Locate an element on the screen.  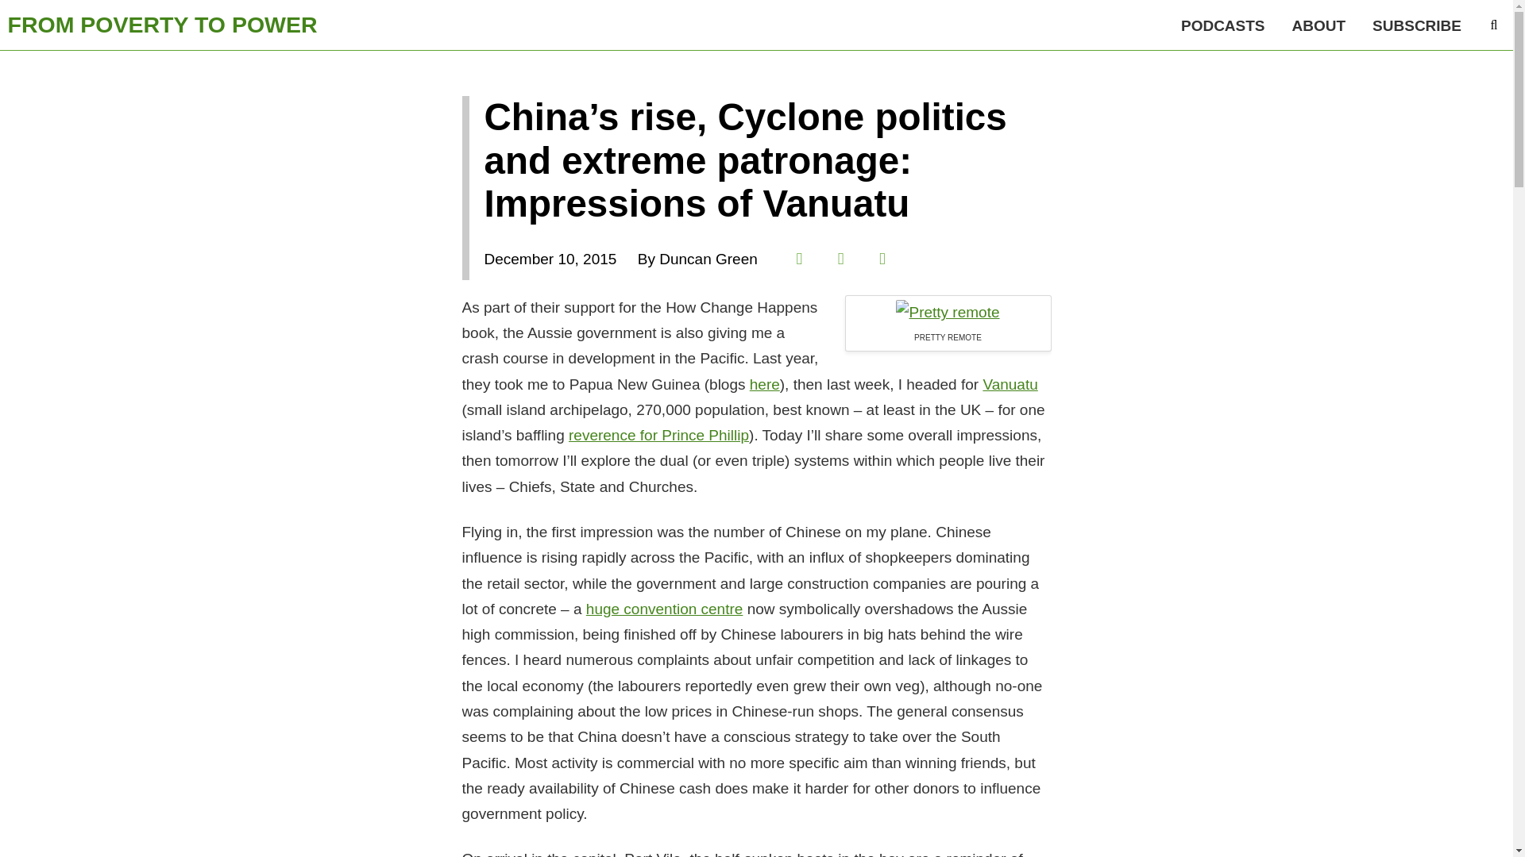
huge convention centre is located at coordinates (664, 609).